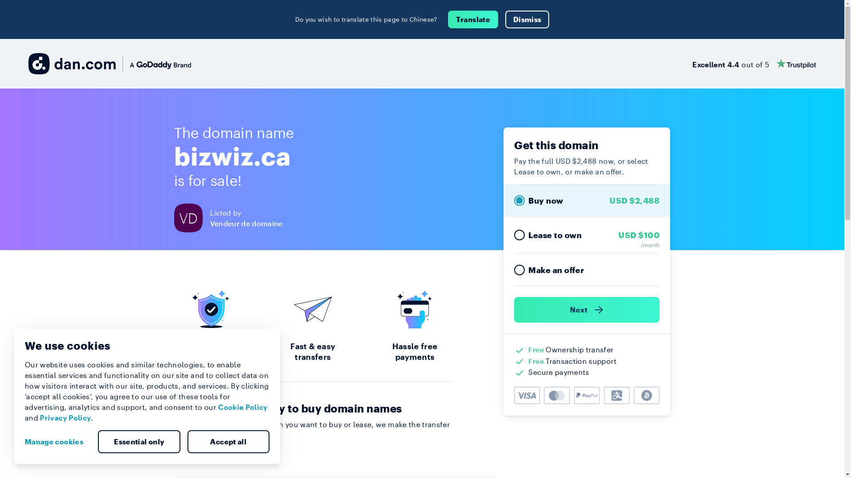  What do you see at coordinates (228, 442) in the screenshot?
I see `Accept all` at bounding box center [228, 442].